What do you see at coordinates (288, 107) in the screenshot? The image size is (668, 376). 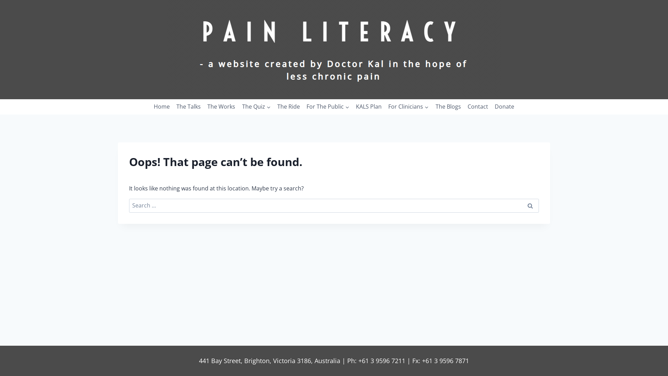 I see `The Ride` at bounding box center [288, 107].